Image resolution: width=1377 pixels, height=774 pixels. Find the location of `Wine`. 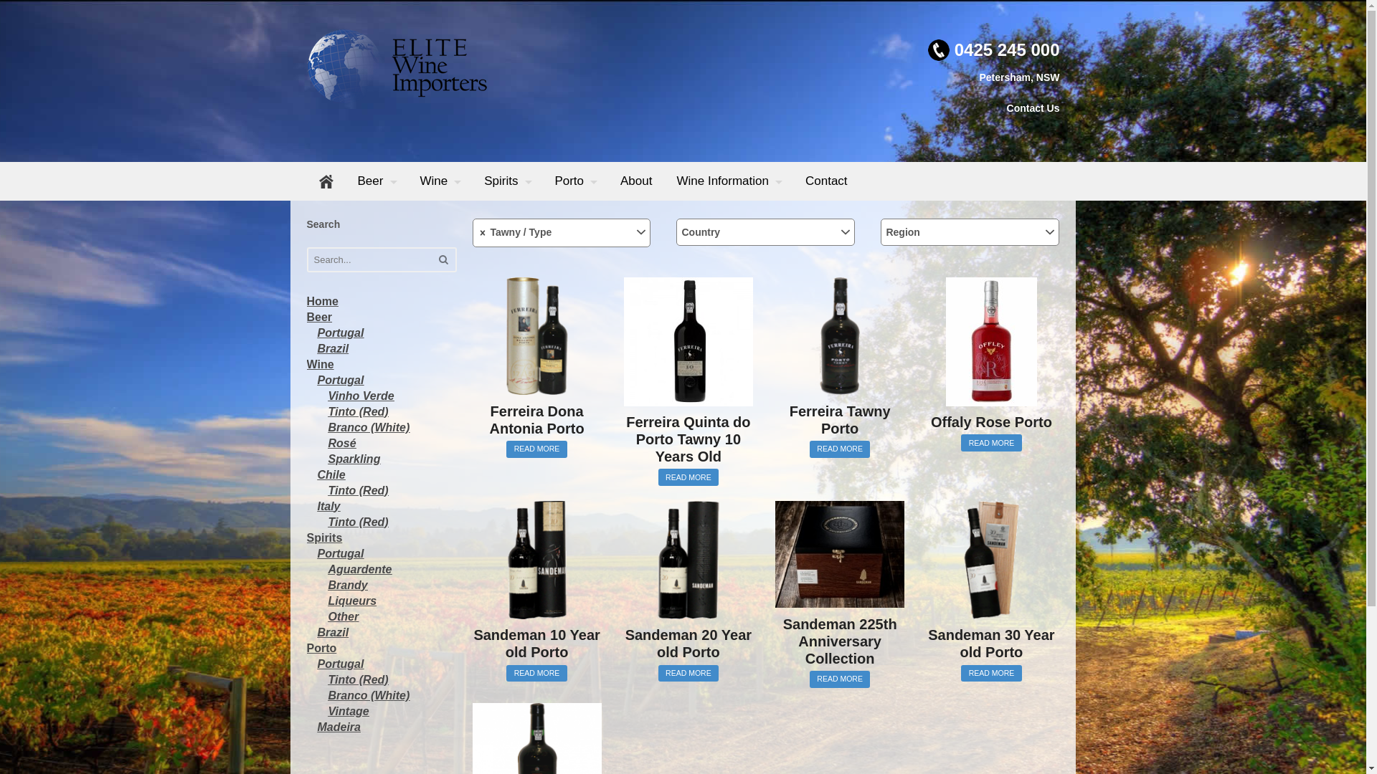

Wine is located at coordinates (321, 364).